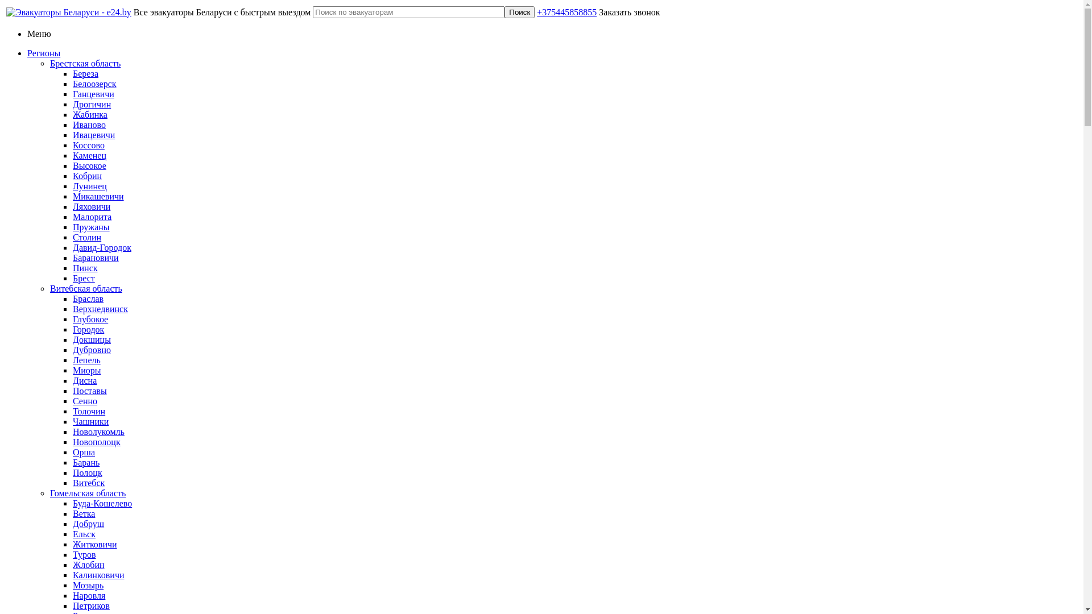 This screenshot has width=1092, height=614. I want to click on +375445858855, so click(566, 11).